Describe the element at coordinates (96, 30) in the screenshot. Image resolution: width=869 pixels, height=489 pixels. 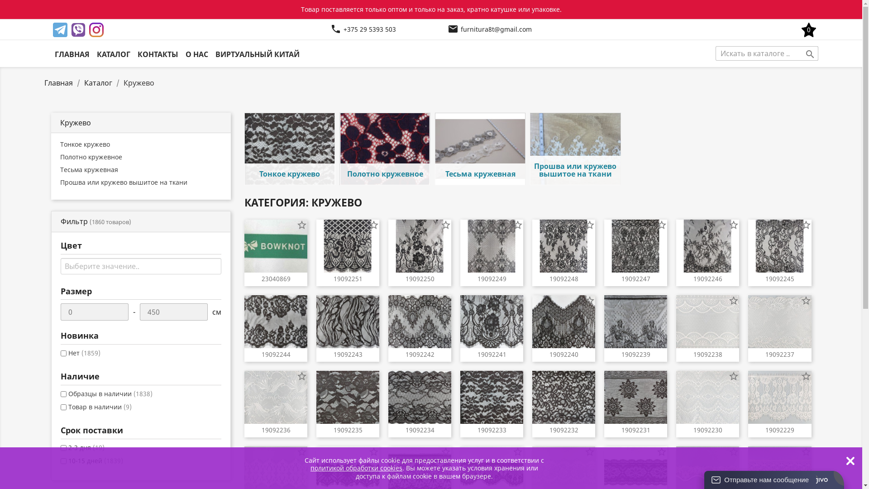
I see `Instagram` at that location.